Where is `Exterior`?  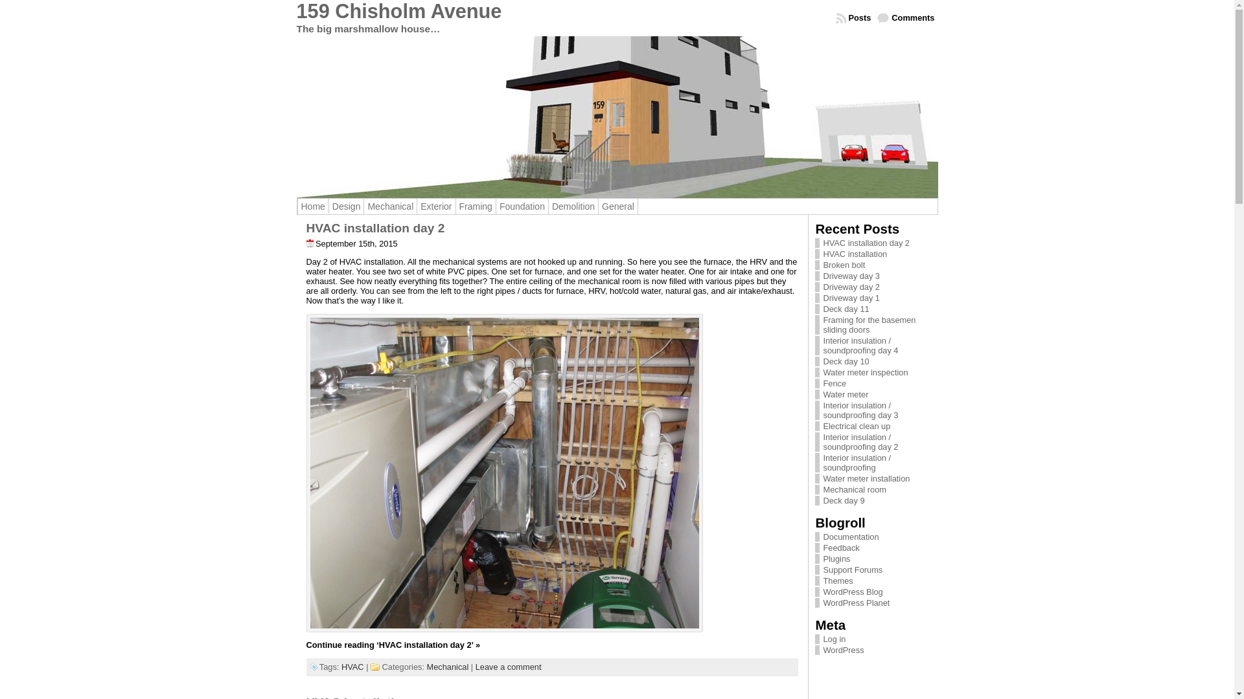 Exterior is located at coordinates (436, 206).